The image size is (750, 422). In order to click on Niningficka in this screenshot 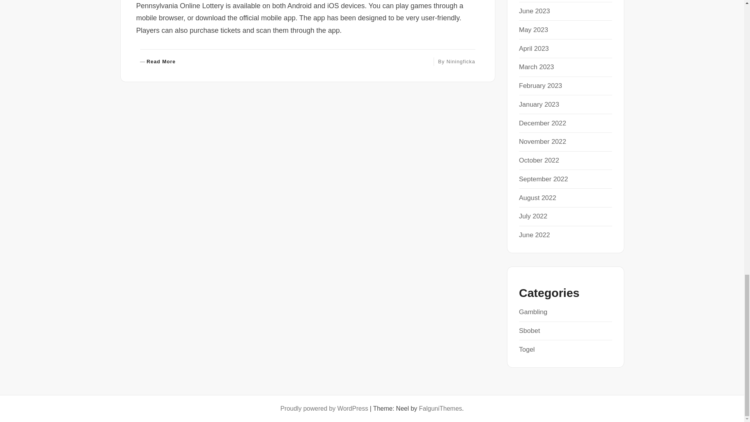, I will do `click(157, 62)`.